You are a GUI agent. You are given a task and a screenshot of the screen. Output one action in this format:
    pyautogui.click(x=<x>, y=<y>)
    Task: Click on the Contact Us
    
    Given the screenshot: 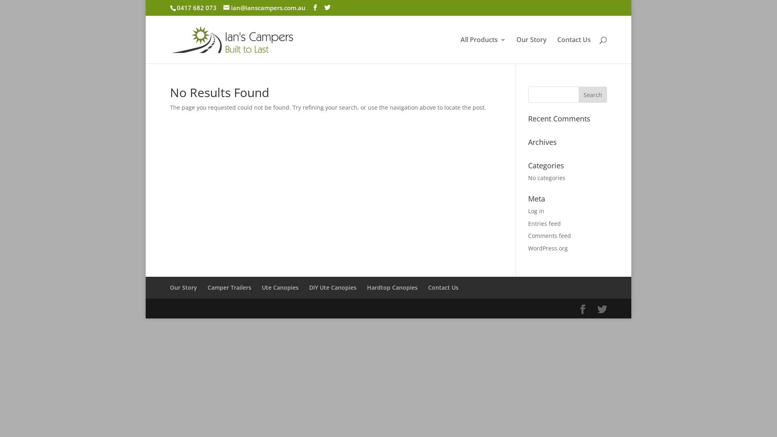 What is the action you would take?
    pyautogui.click(x=574, y=49)
    